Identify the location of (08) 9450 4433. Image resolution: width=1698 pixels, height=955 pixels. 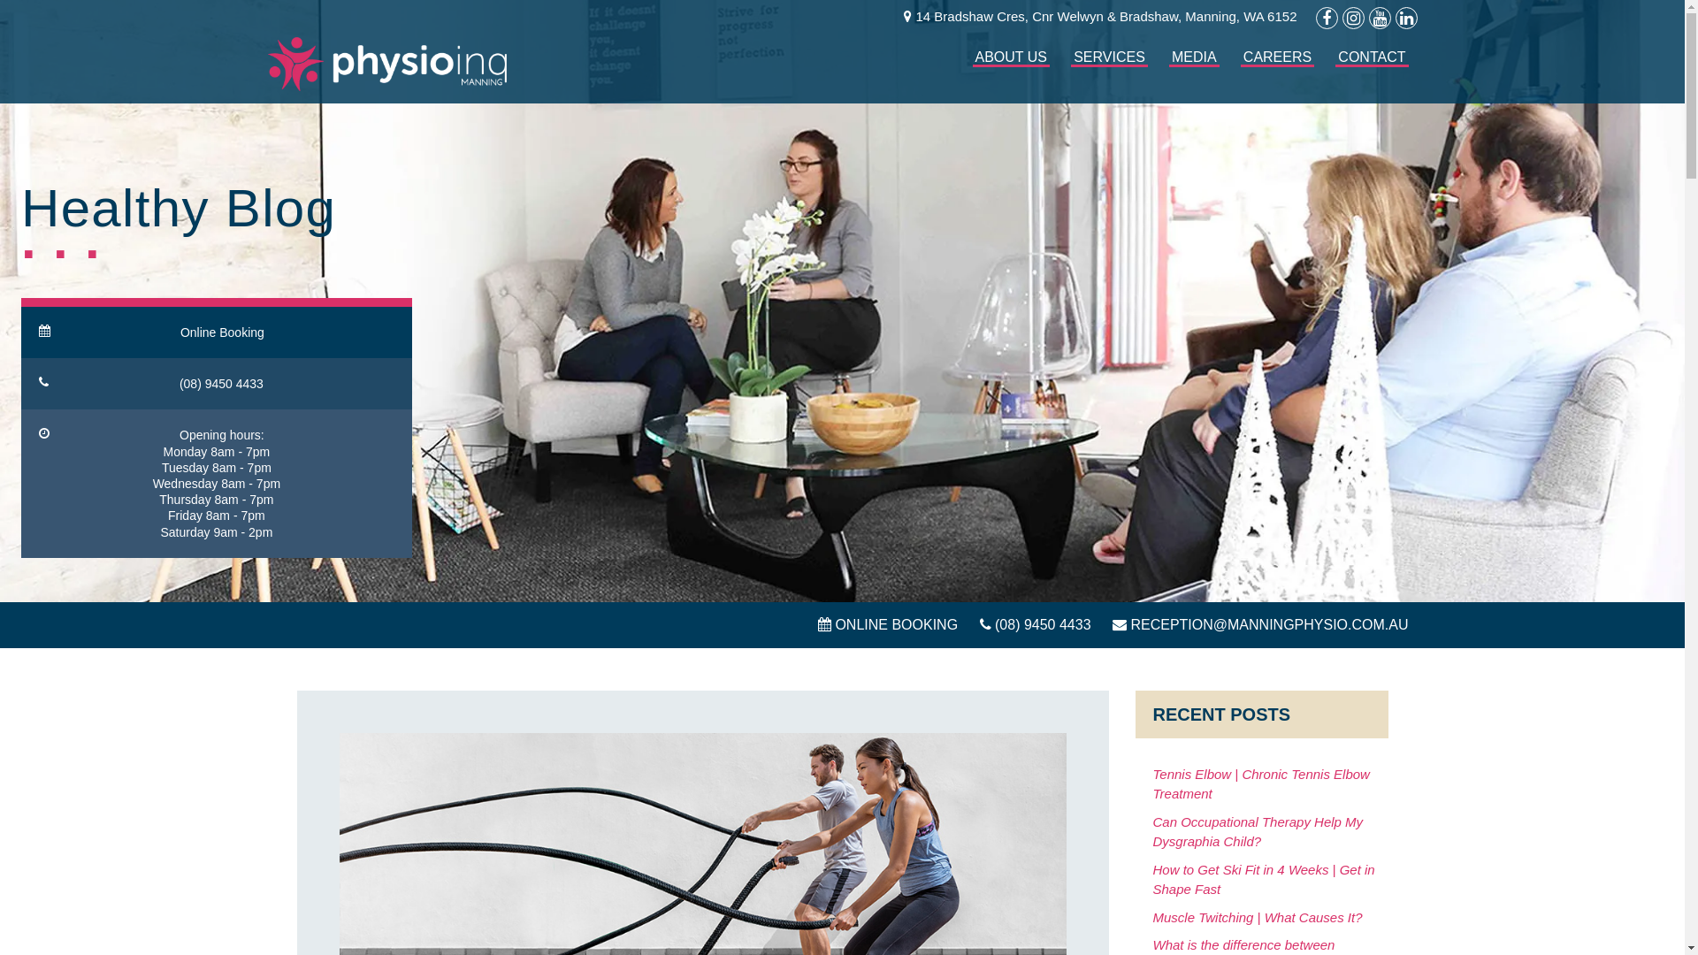
(217, 384).